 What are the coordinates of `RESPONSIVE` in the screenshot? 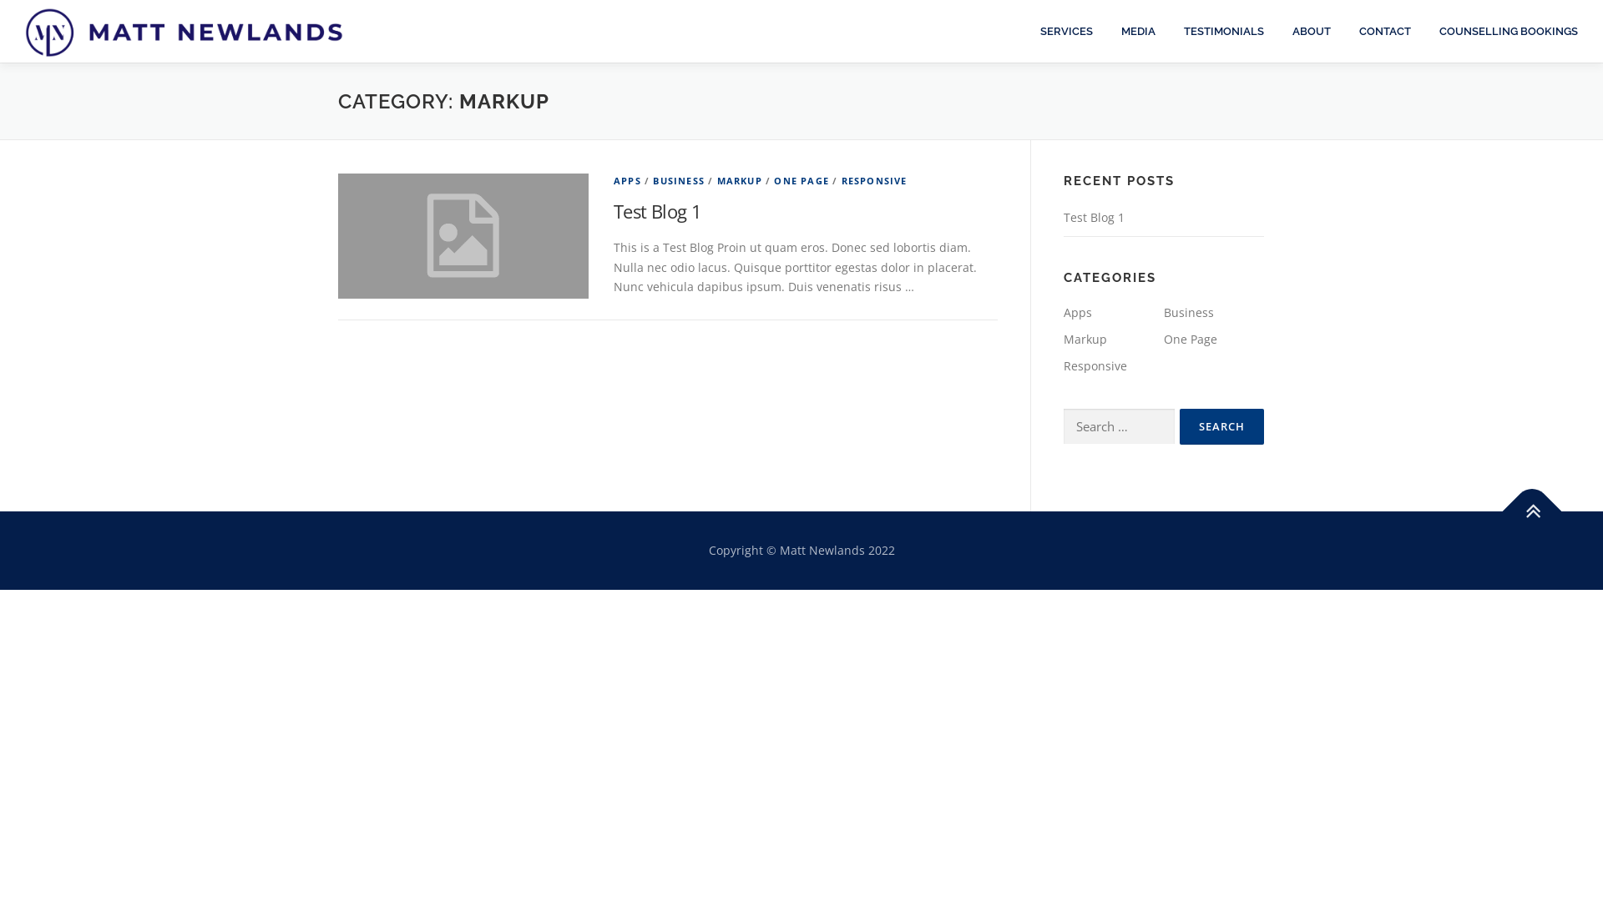 It's located at (875, 180).